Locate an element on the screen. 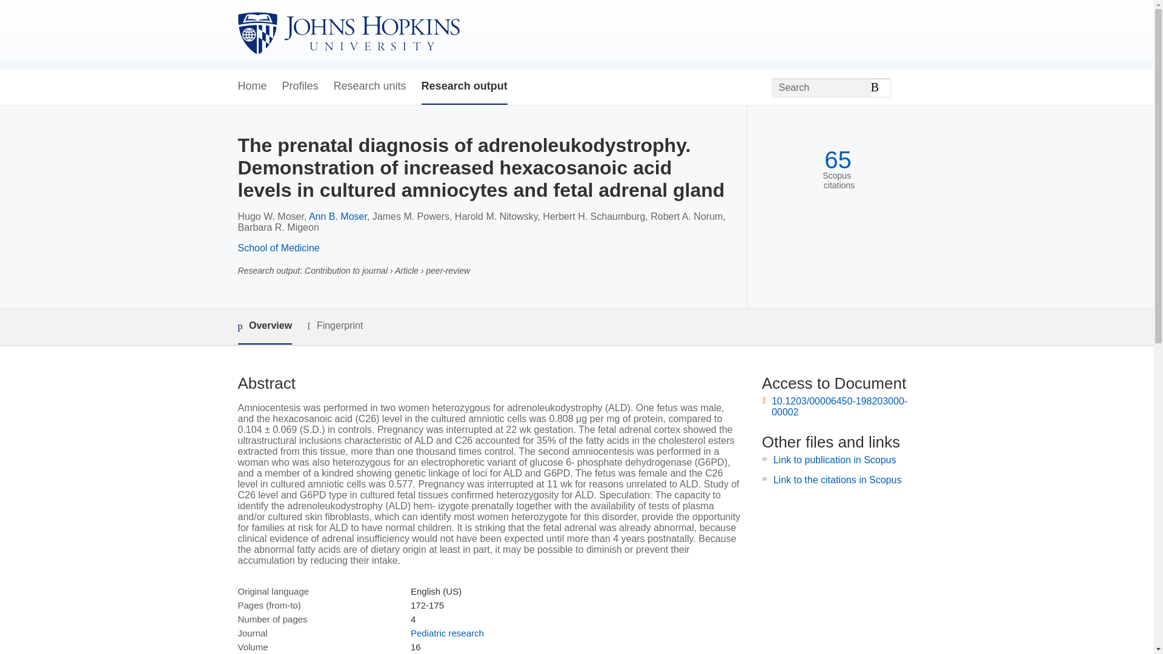 The height and width of the screenshot is (654, 1163). Overview is located at coordinates (264, 326).